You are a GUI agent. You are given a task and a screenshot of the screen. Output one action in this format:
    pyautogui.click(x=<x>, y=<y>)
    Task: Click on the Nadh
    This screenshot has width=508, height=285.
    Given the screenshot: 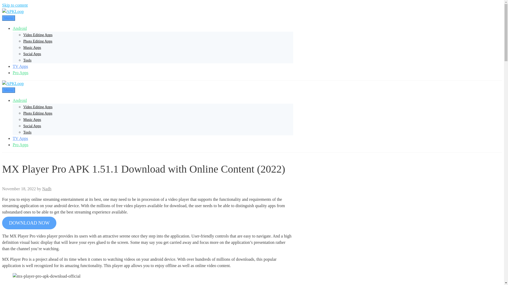 What is the action you would take?
    pyautogui.click(x=47, y=189)
    